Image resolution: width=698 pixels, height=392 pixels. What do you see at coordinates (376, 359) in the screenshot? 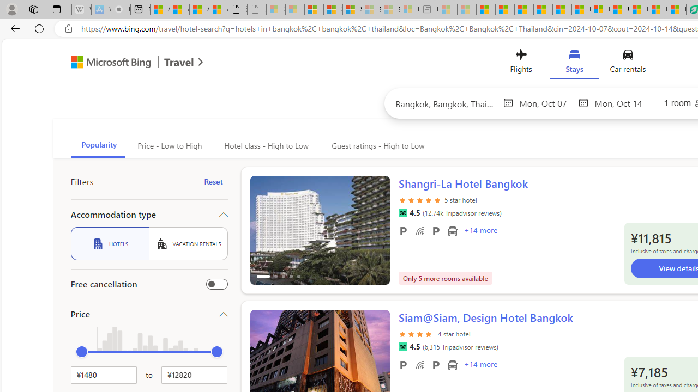
I see `ScrollRight` at bounding box center [376, 359].